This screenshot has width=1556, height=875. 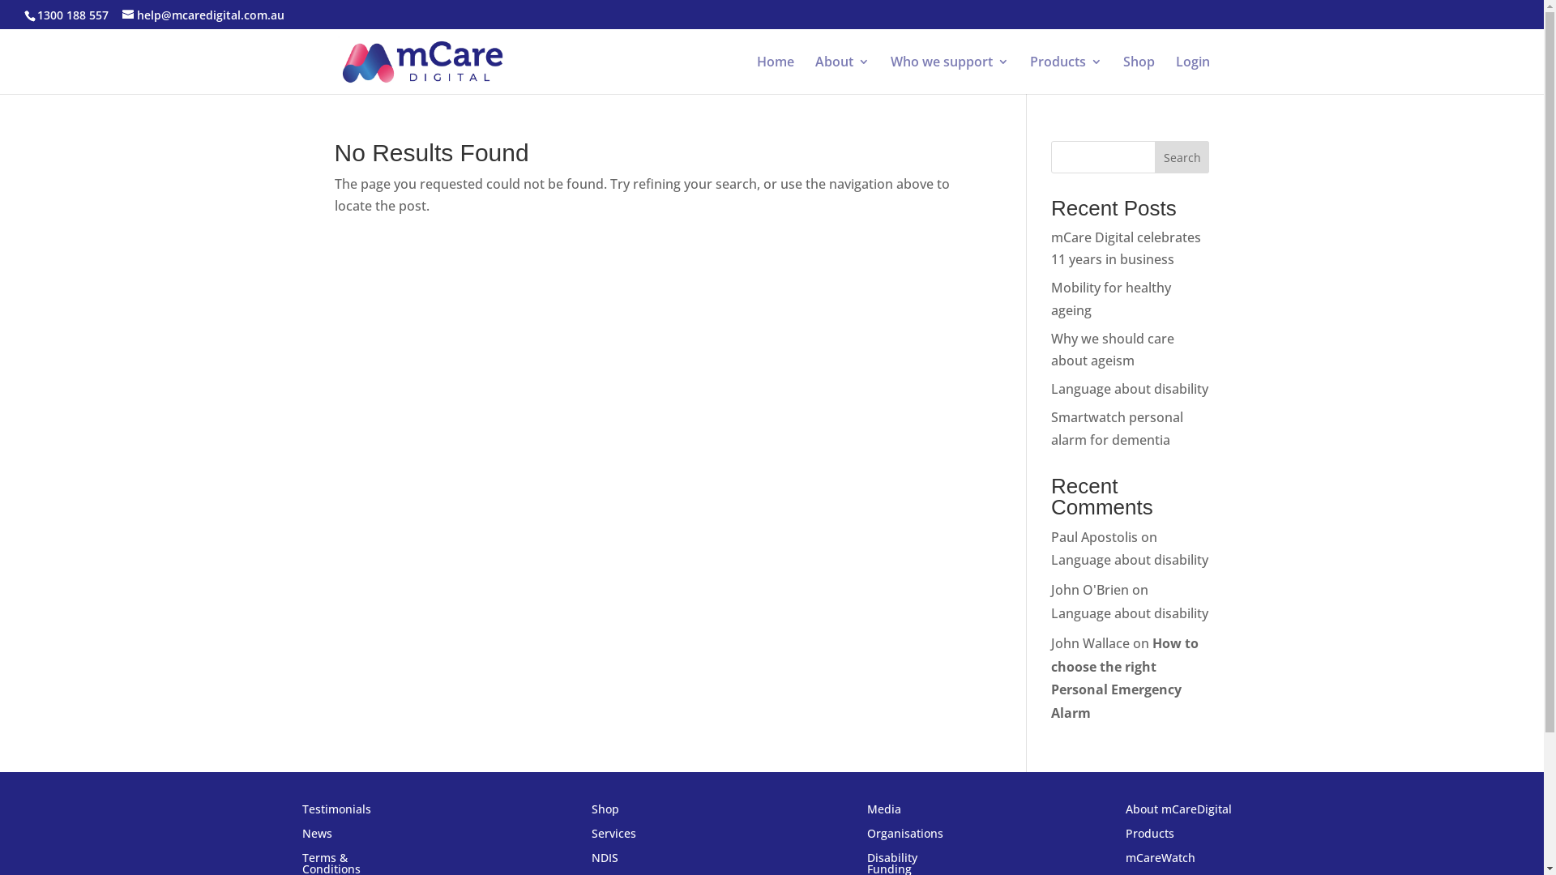 I want to click on mCare Digital celebrates 11 years in business, so click(x=1126, y=248).